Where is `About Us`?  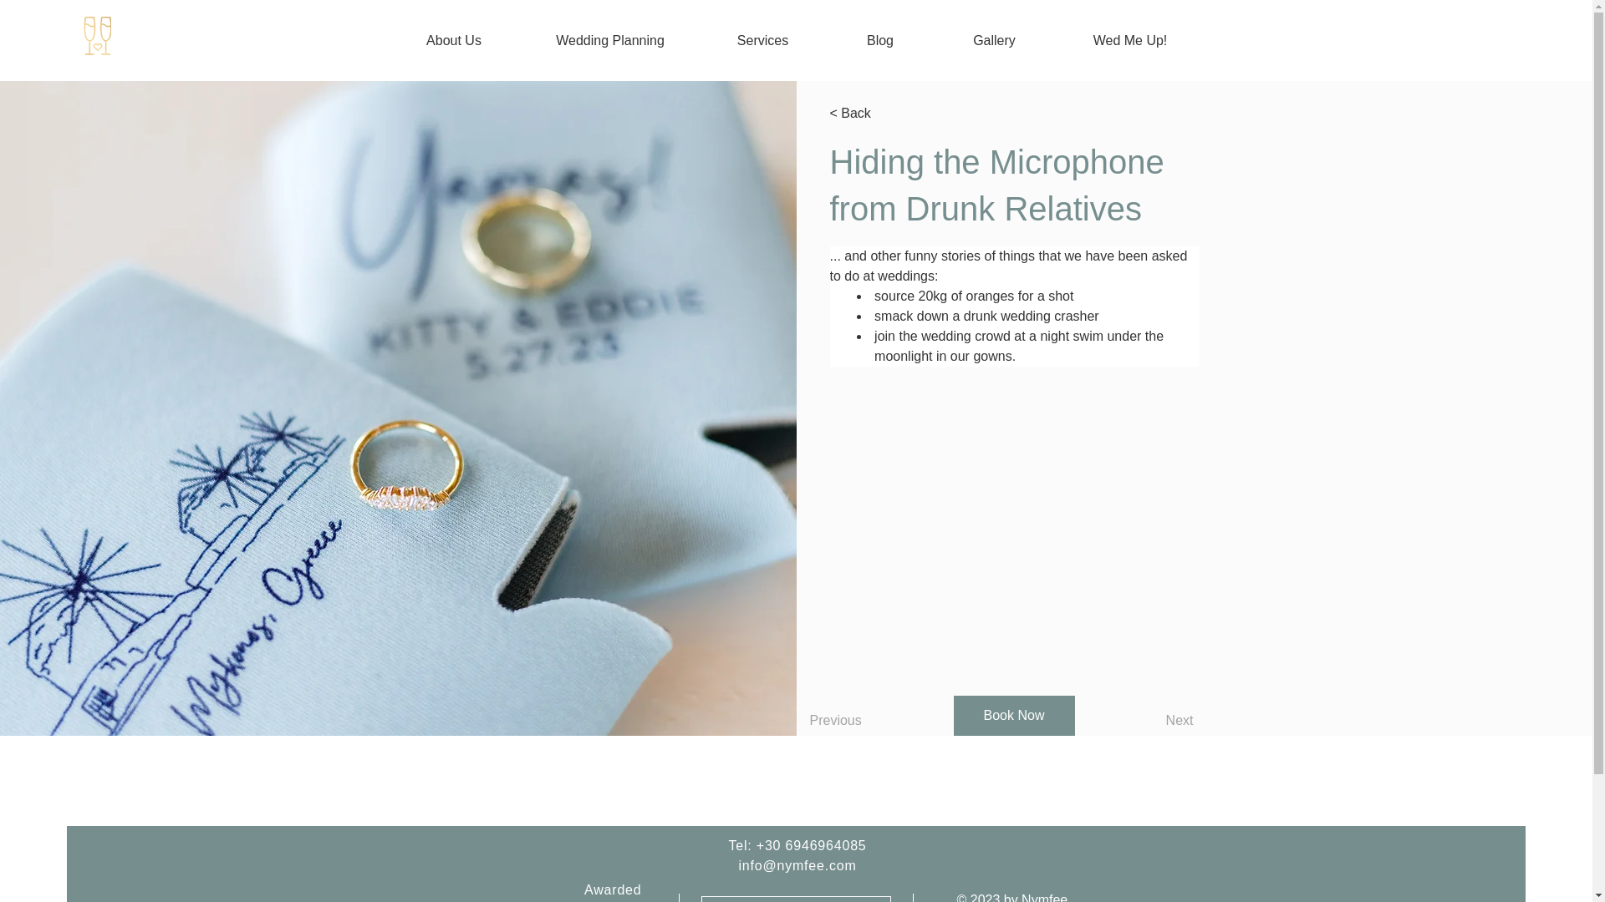 About Us is located at coordinates (453, 40).